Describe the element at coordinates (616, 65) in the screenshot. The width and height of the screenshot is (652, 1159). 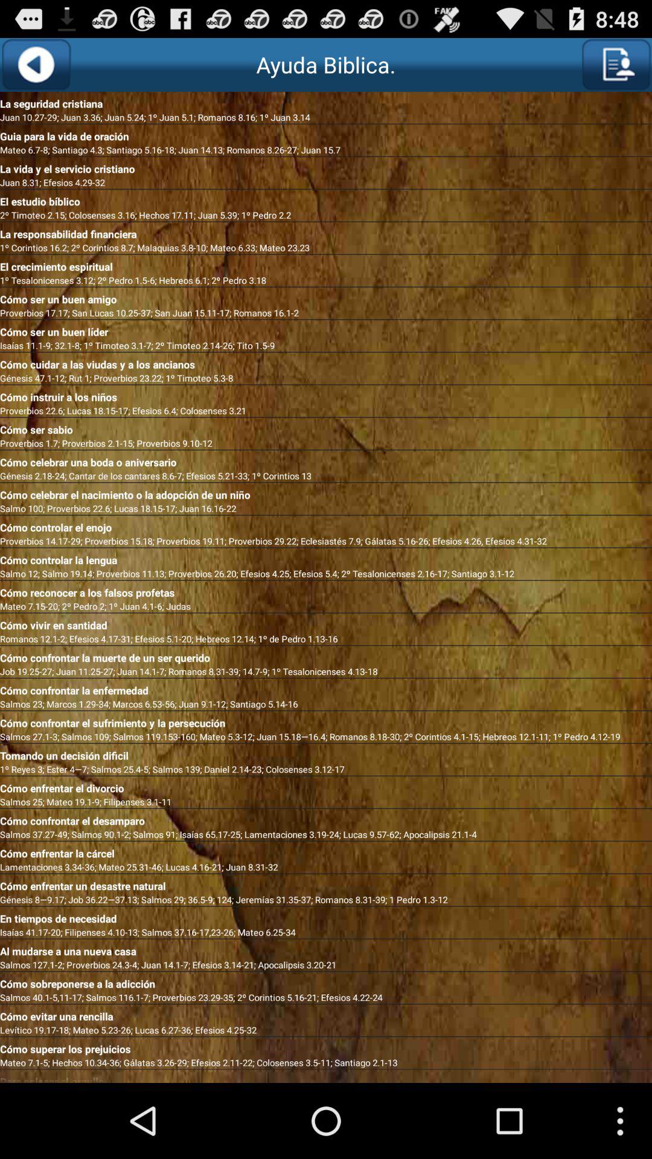
I see `turn on the item to the right of the ayuda biblica. app` at that location.